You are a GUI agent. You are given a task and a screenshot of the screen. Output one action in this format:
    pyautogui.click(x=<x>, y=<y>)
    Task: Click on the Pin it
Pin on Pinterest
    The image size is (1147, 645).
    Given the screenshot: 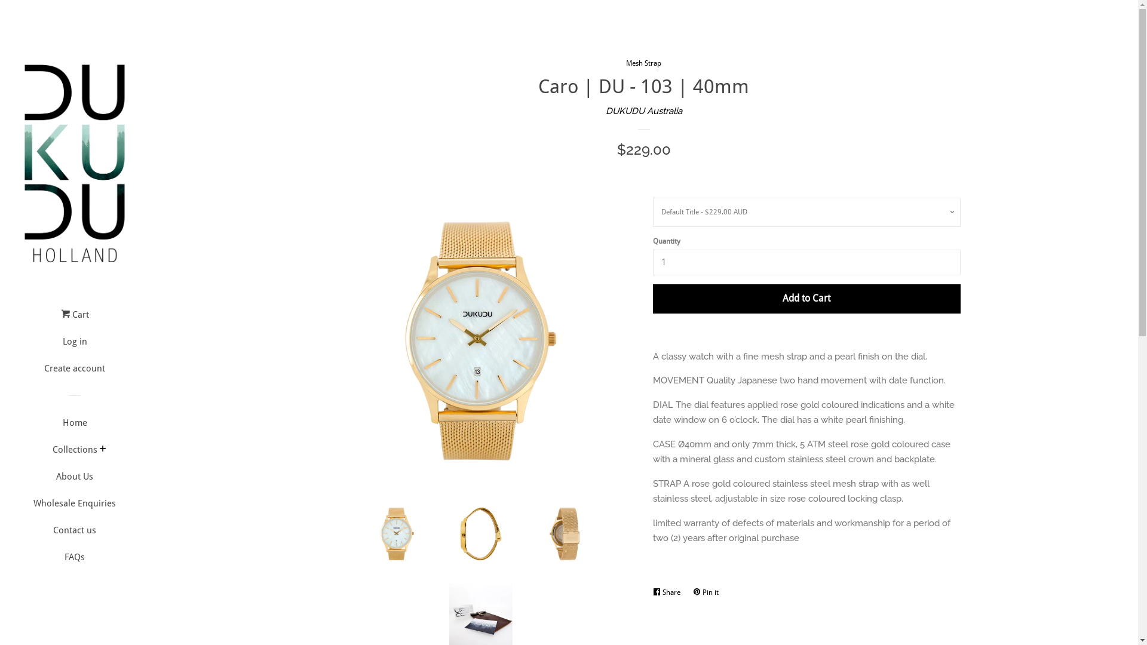 What is the action you would take?
    pyautogui.click(x=709, y=592)
    